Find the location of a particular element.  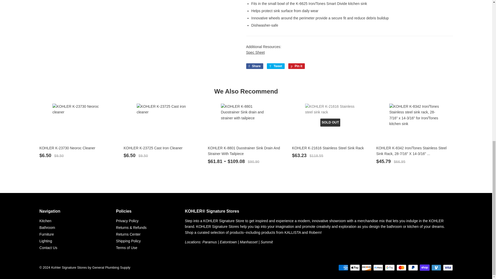

PayPal is located at coordinates (413, 267).